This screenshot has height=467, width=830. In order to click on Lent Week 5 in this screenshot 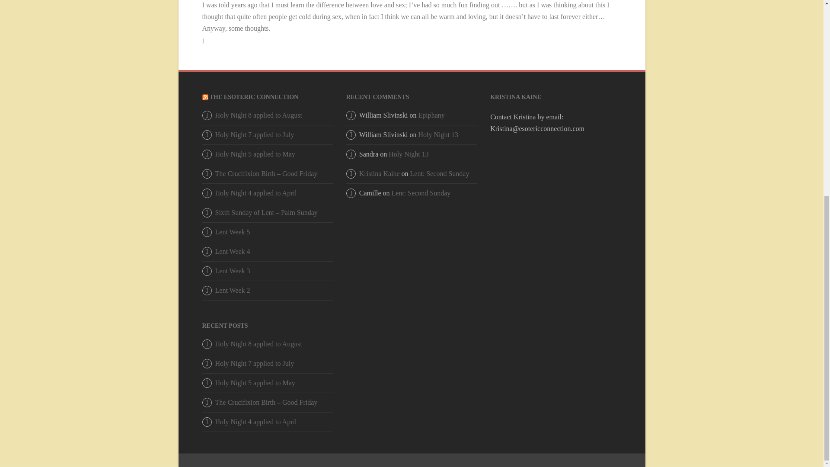, I will do `click(233, 232)`.